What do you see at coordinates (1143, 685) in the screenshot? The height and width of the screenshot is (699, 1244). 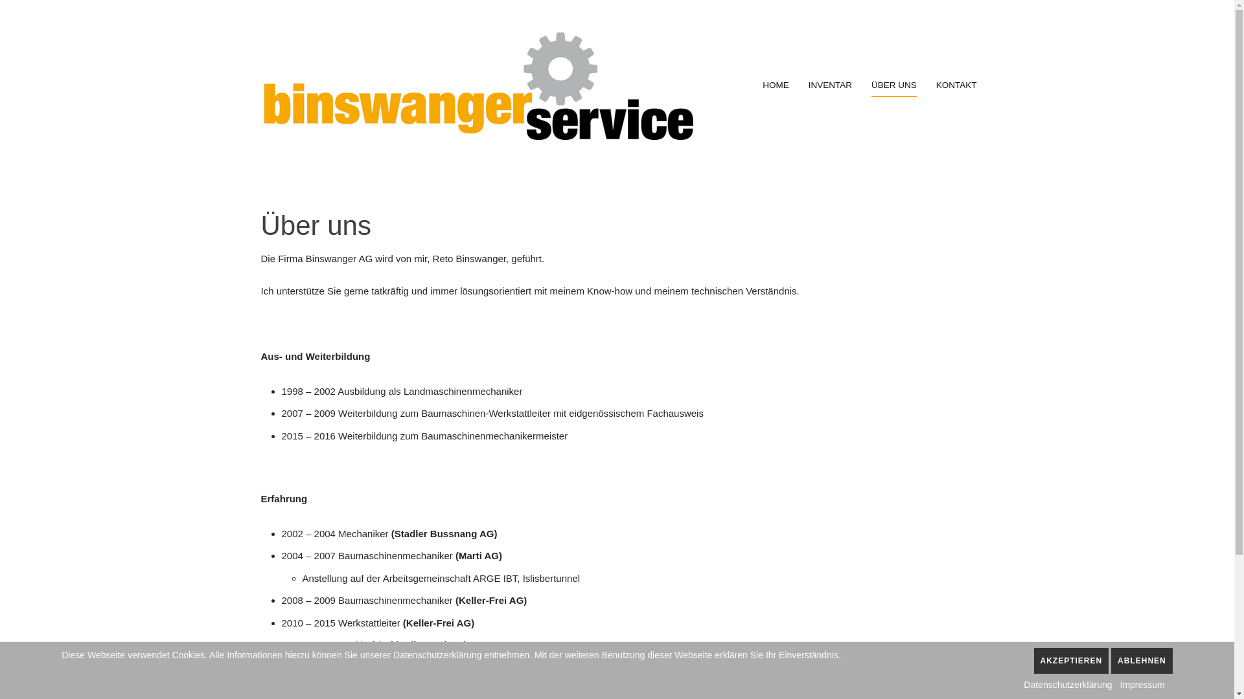 I see `Impressum` at bounding box center [1143, 685].